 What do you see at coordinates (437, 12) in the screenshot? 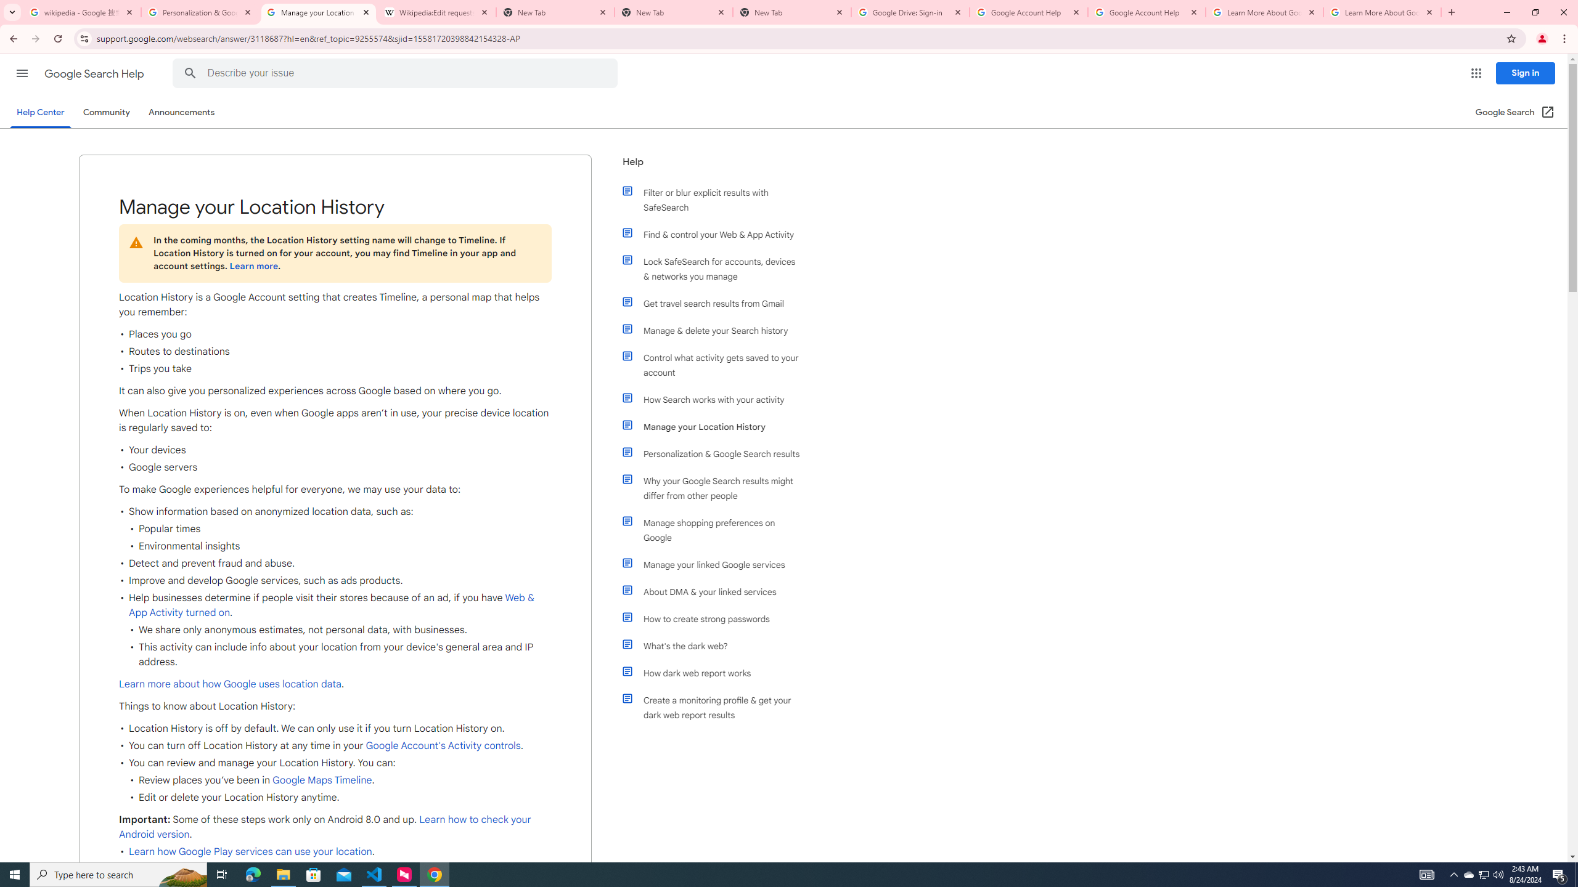
I see `Wikipedia:Edit requests - Wikipedia` at bounding box center [437, 12].